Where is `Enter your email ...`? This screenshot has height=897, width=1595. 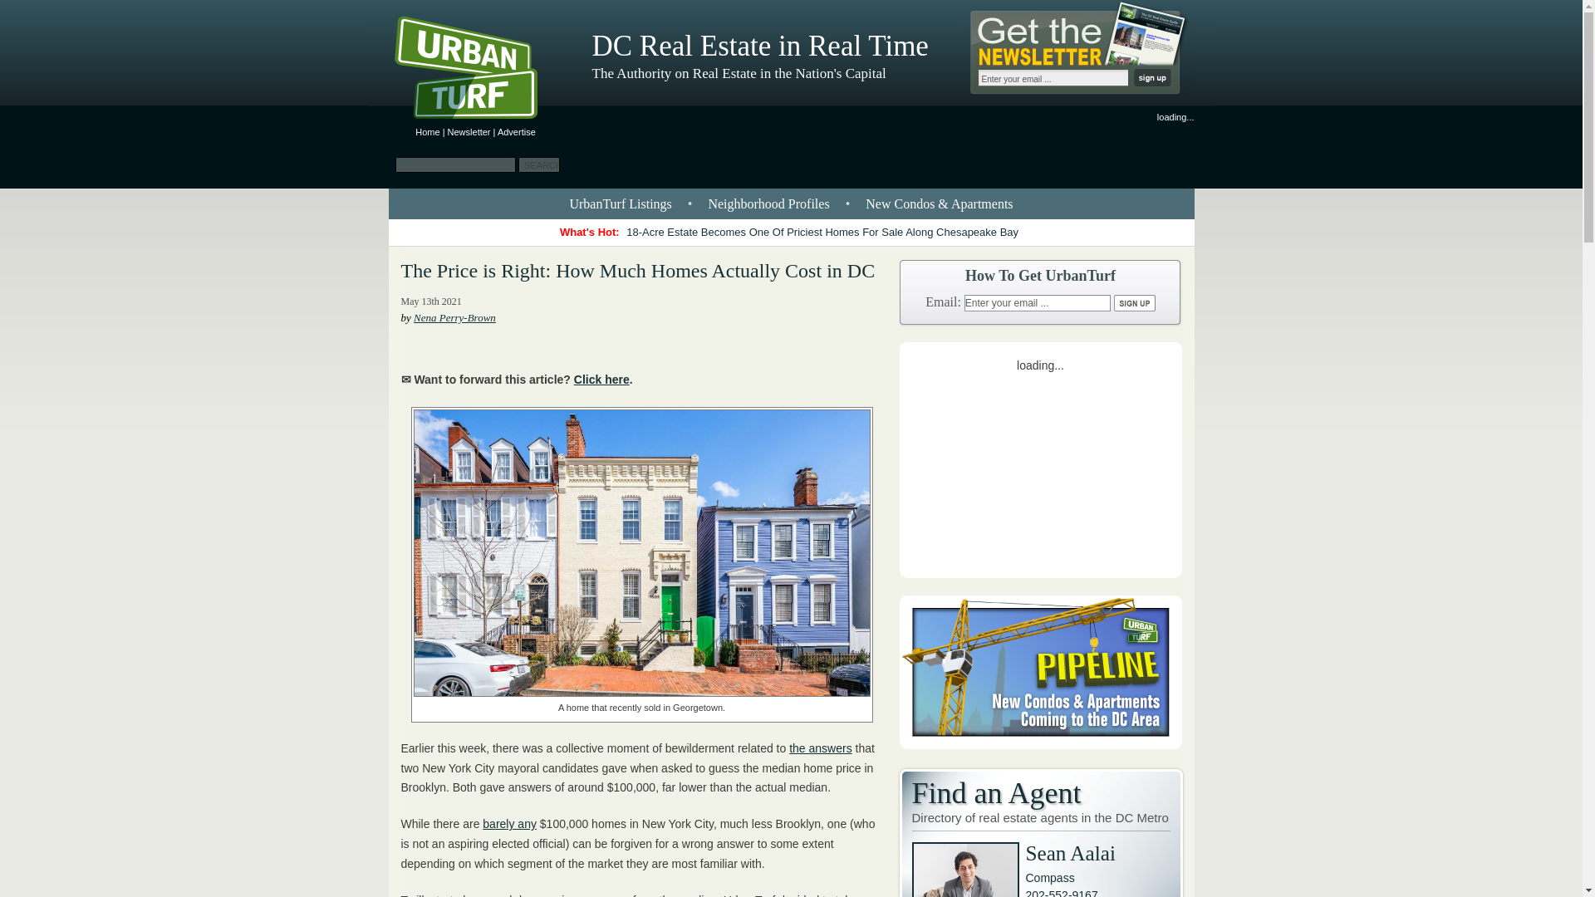 Enter your email ... is located at coordinates (1037, 302).